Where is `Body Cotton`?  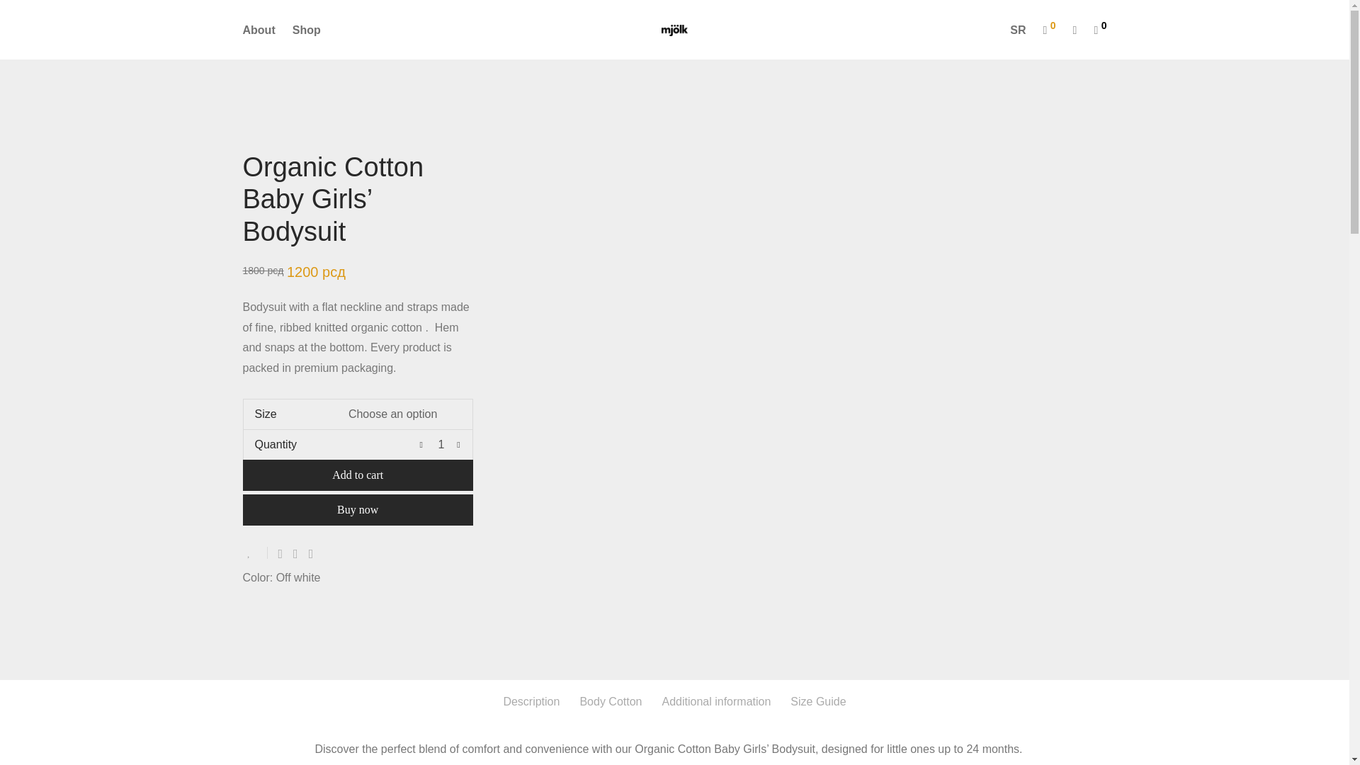 Body Cotton is located at coordinates (611, 703).